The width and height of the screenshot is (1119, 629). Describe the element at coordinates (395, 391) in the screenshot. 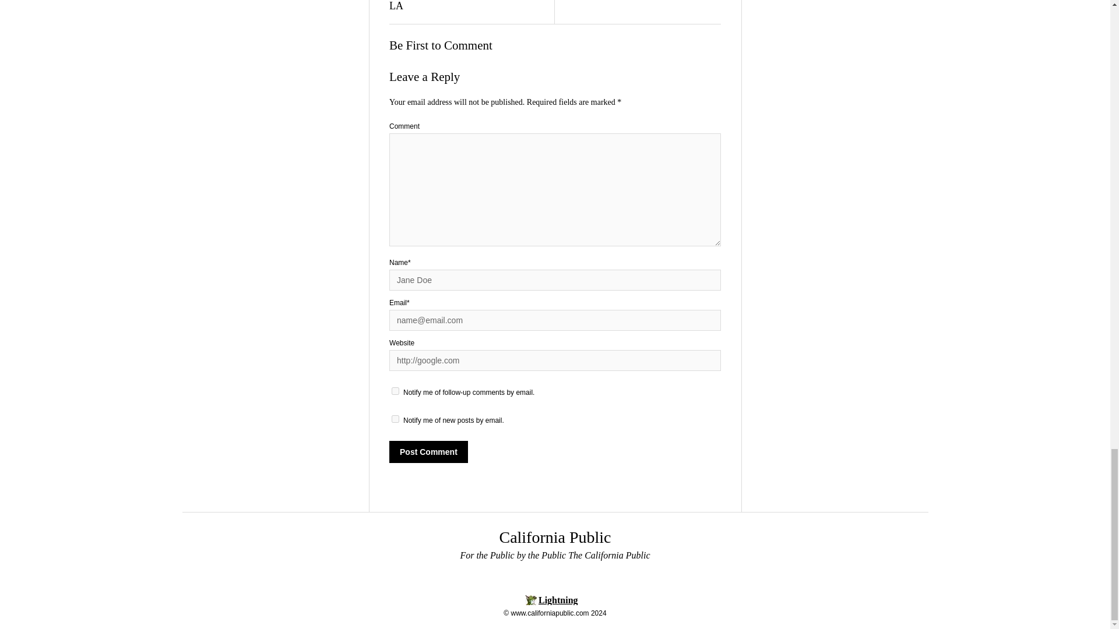

I see `subscribe` at that location.